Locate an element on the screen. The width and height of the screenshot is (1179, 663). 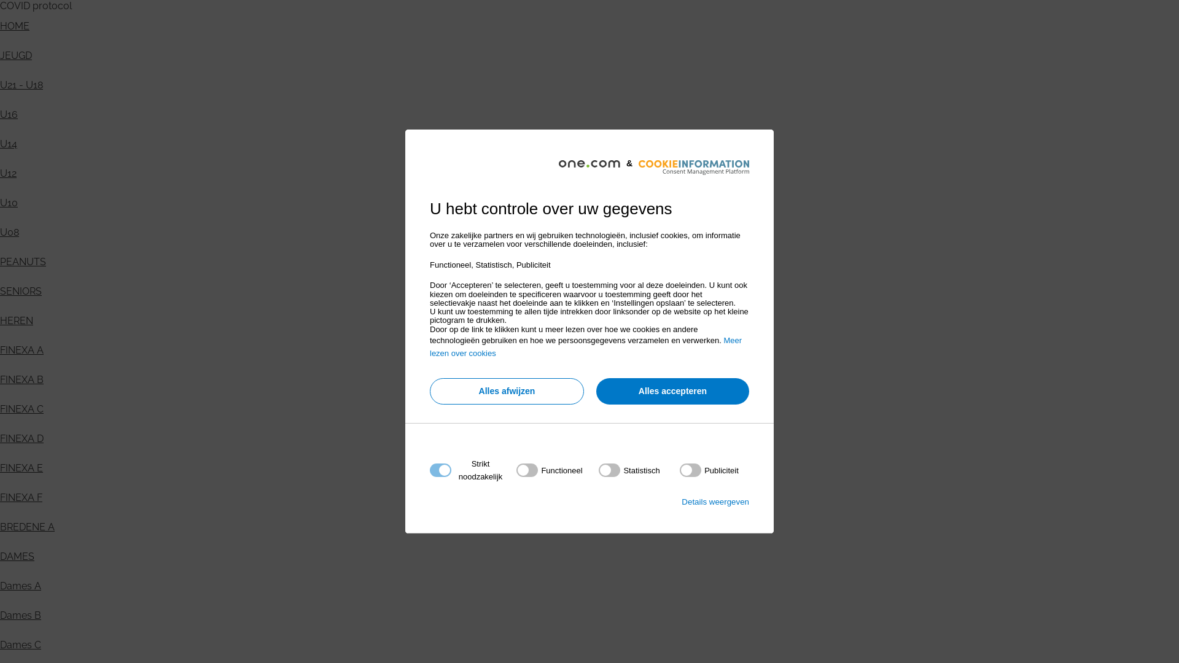
Meer lezen over cookies is located at coordinates (586, 347).